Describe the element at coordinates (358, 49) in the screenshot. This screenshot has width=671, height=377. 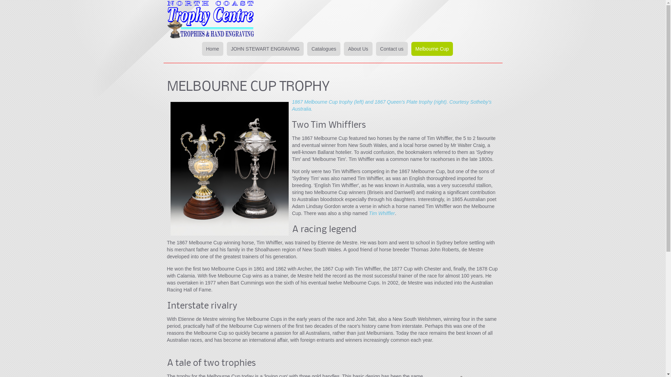
I see `About Us` at that location.